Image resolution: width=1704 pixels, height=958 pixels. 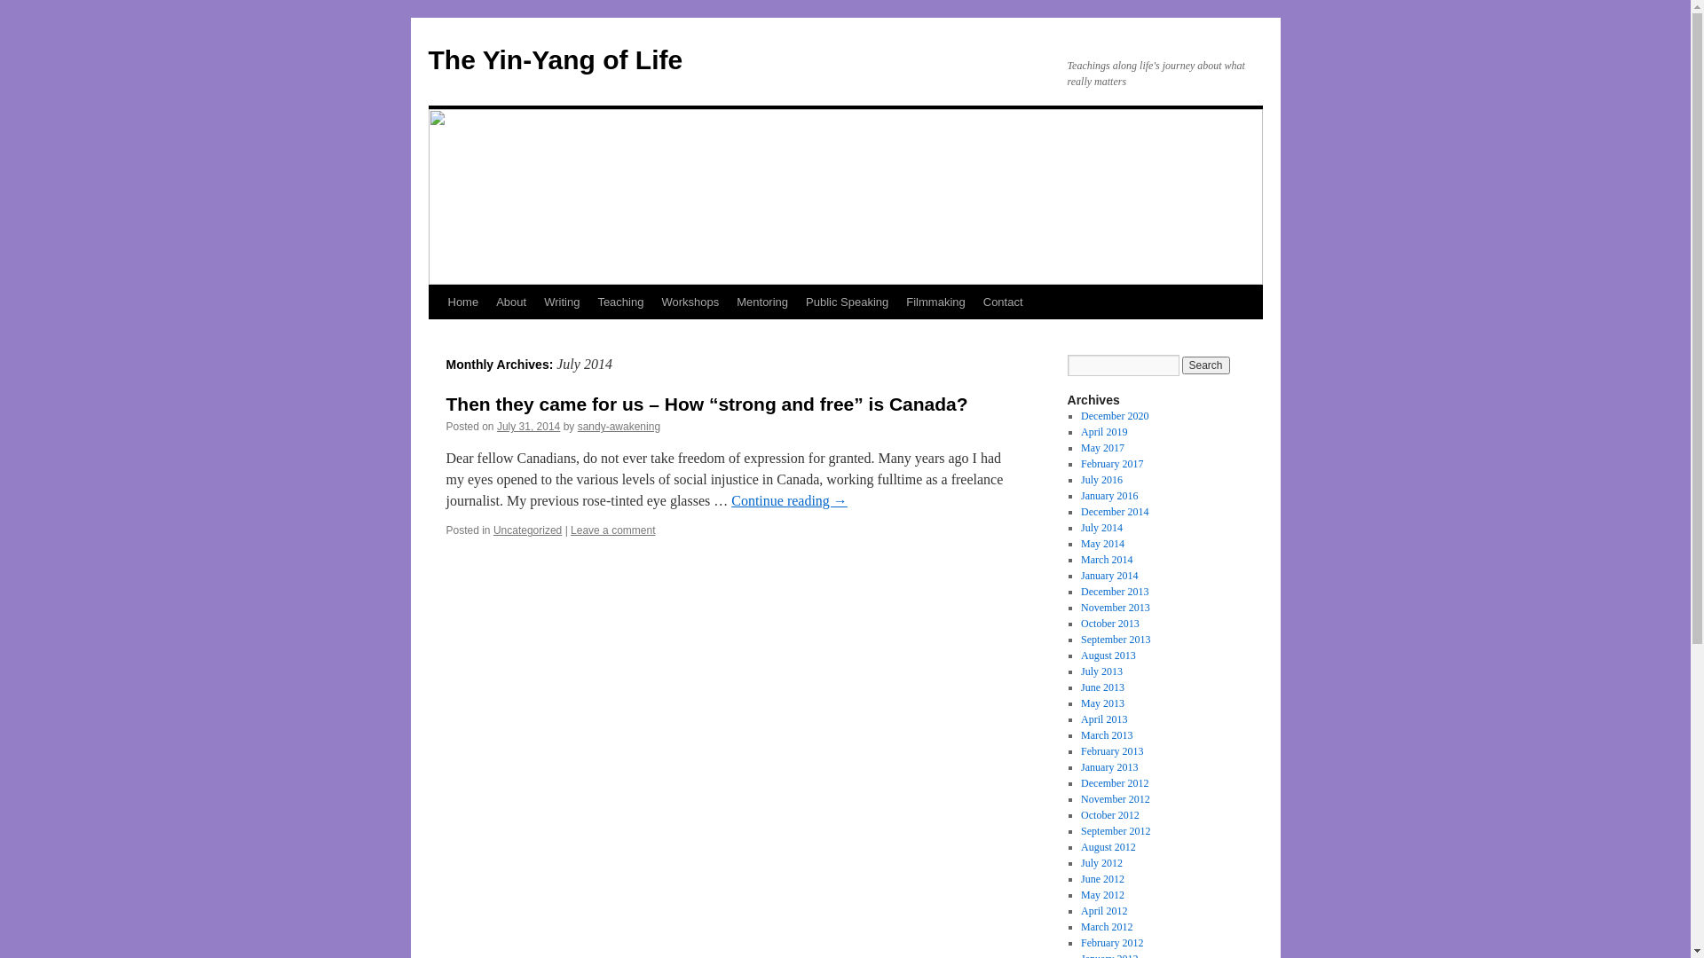 I want to click on July 31, 2014, so click(x=529, y=427).